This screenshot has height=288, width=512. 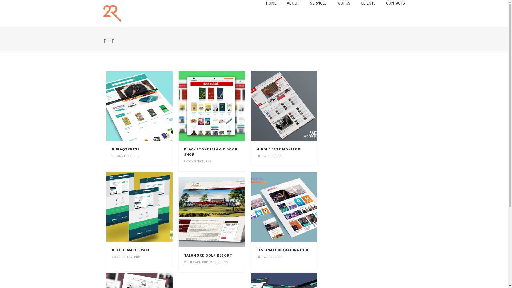 What do you see at coordinates (130, 13) in the screenshot?
I see `A reputed software outsourcing company in bangladesh` at bounding box center [130, 13].